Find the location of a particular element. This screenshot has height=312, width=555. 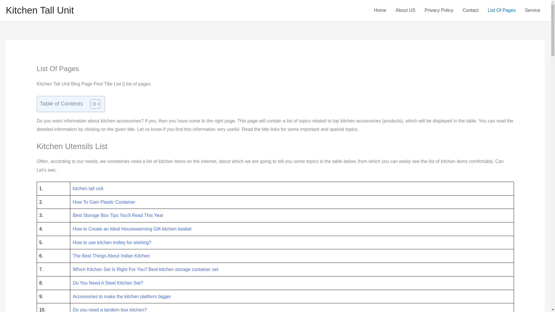

Home is located at coordinates (380, 10).